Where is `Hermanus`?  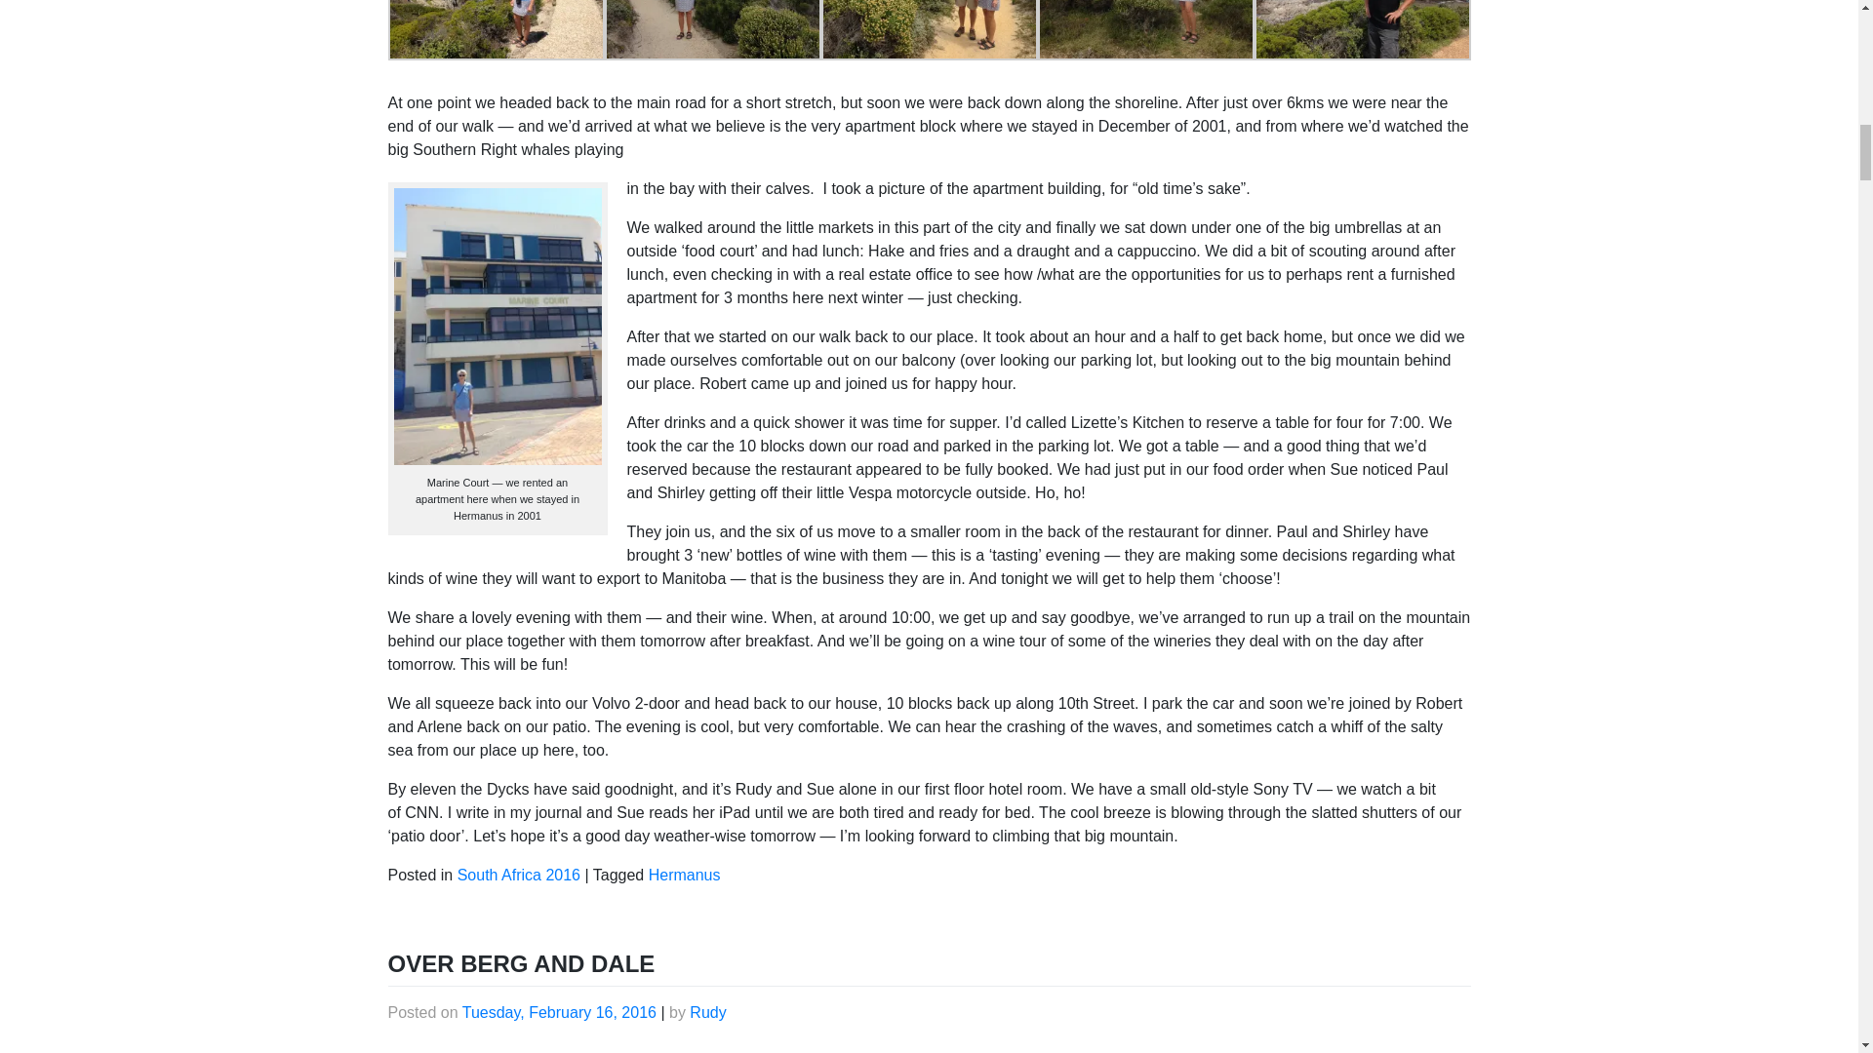 Hermanus is located at coordinates (685, 875).